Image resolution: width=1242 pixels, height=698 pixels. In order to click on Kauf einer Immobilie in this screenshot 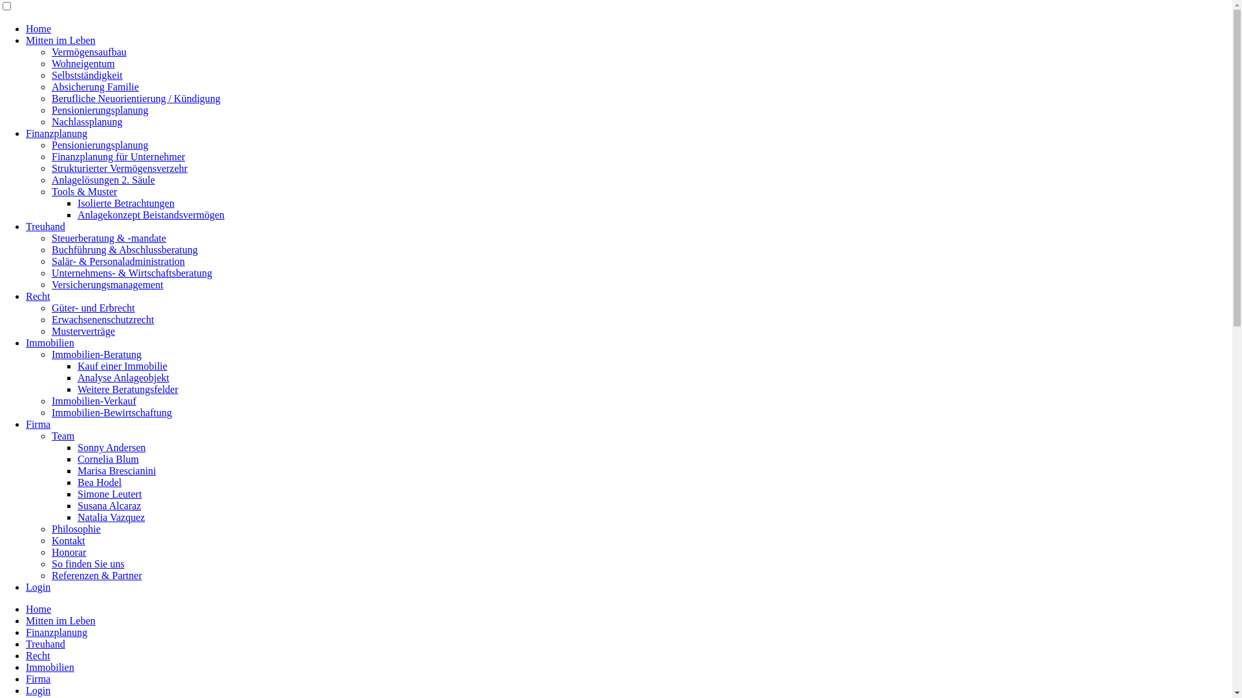, I will do `click(123, 366)`.